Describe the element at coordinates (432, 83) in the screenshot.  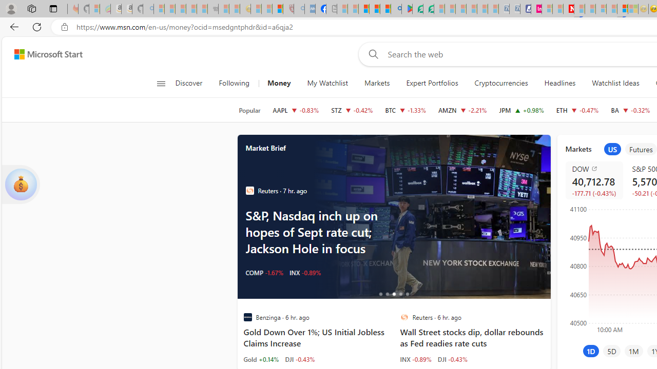
I see `Expert Portfolios` at that location.